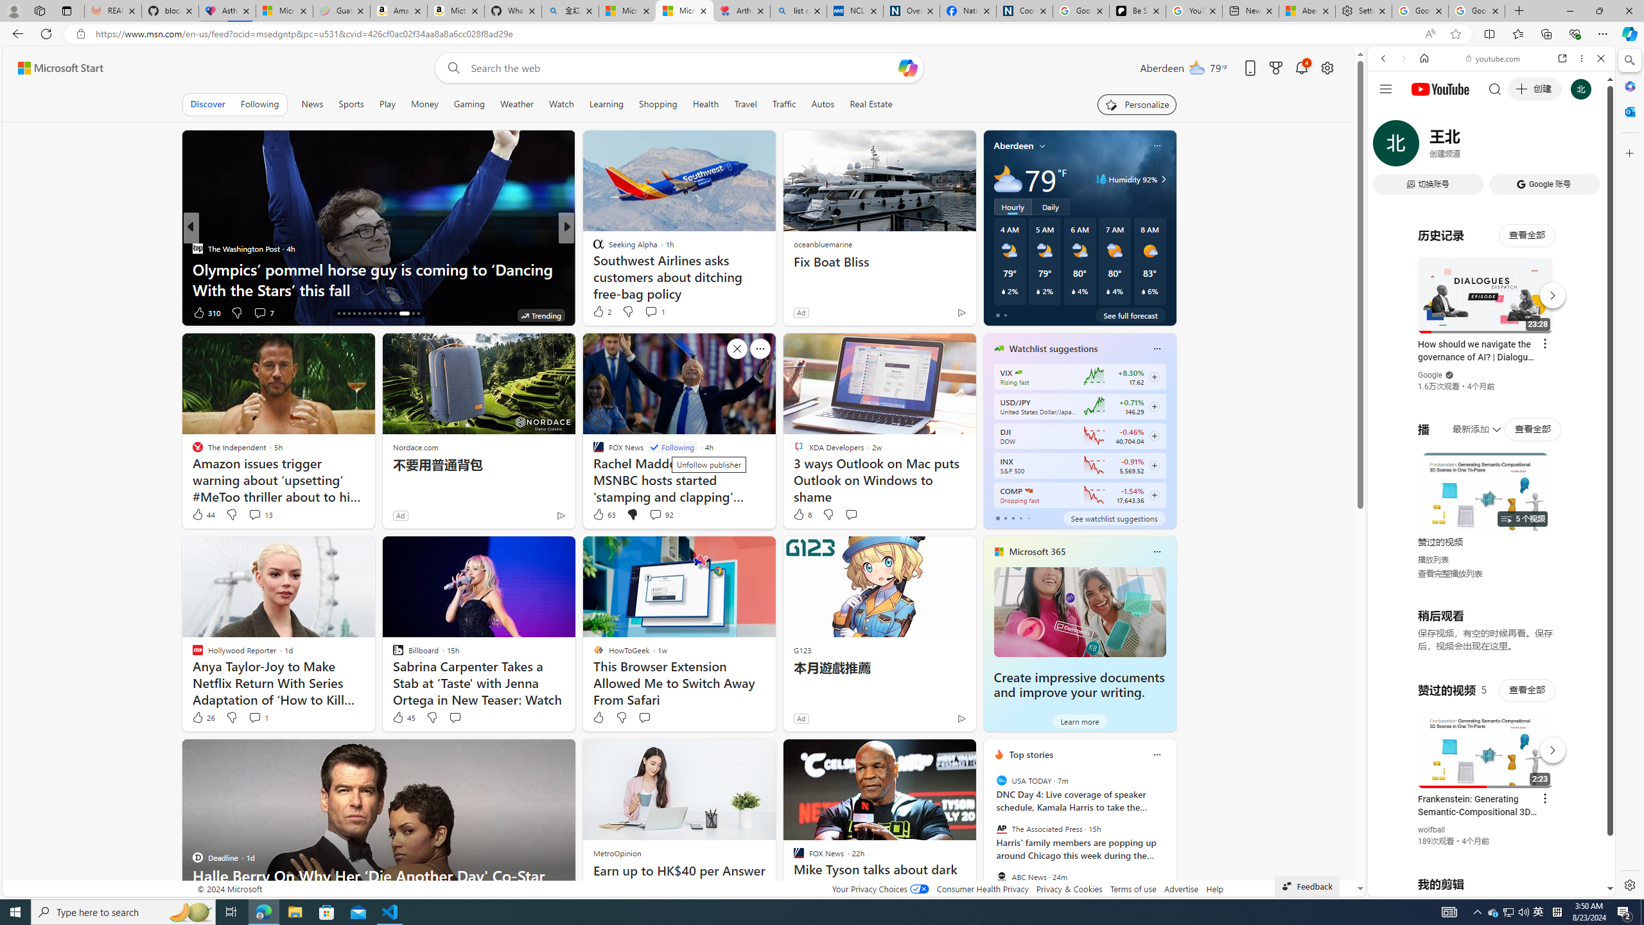 The height and width of the screenshot is (925, 1644). I want to click on Global web icon, so click(1392, 740).